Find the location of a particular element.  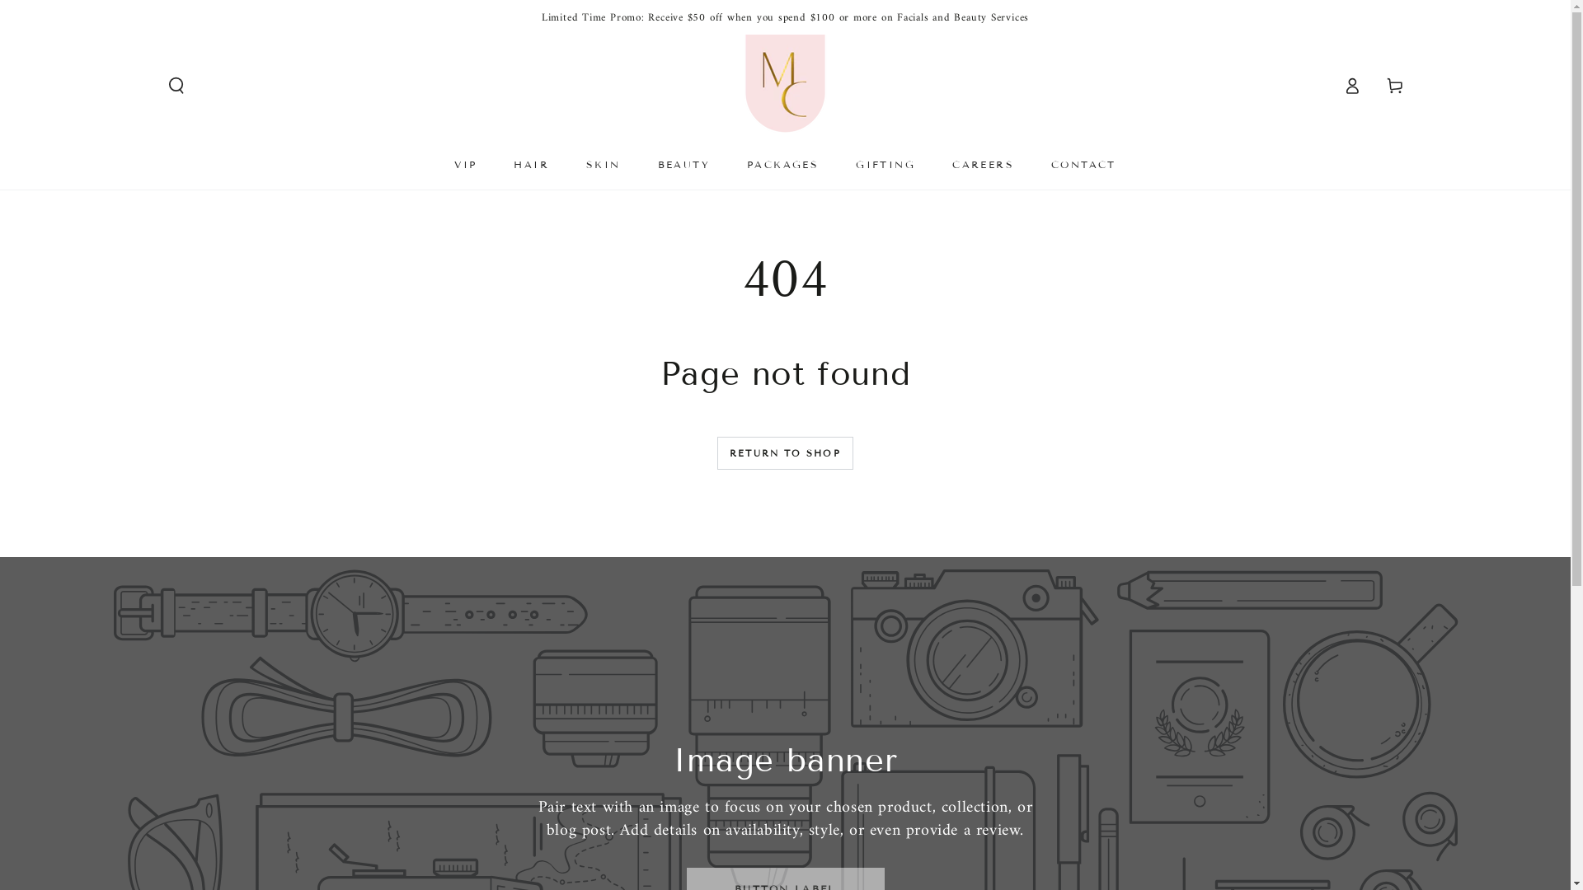

GIFTING is located at coordinates (885, 164).